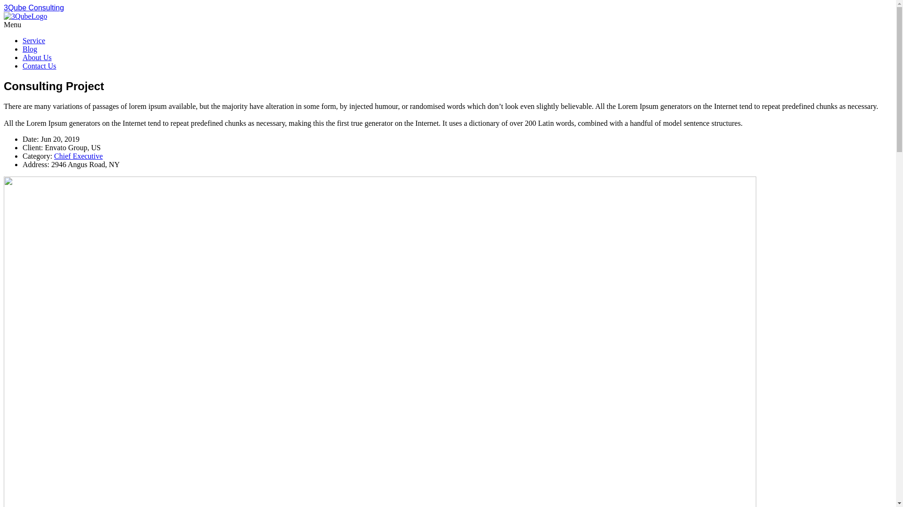 The image size is (903, 507). What do you see at coordinates (34, 40) in the screenshot?
I see `Service` at bounding box center [34, 40].